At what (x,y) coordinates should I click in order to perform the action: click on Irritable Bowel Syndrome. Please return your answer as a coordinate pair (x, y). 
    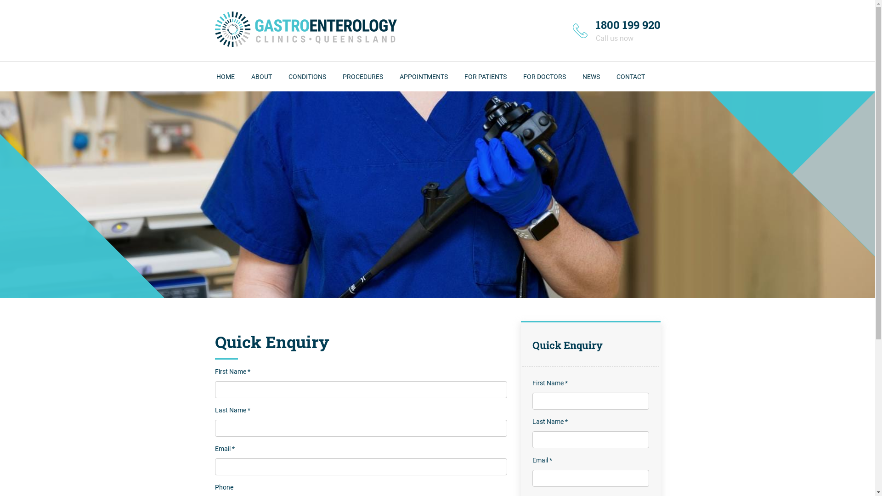
    Looking at the image, I should click on (338, 282).